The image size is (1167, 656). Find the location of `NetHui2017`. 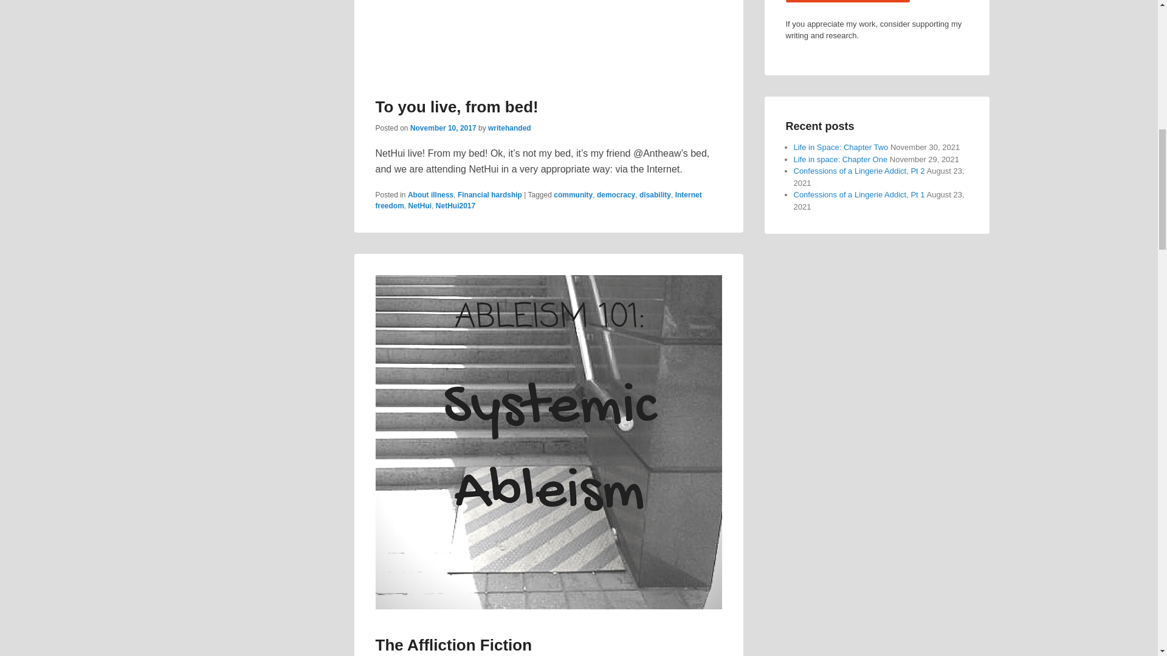

NetHui2017 is located at coordinates (455, 205).